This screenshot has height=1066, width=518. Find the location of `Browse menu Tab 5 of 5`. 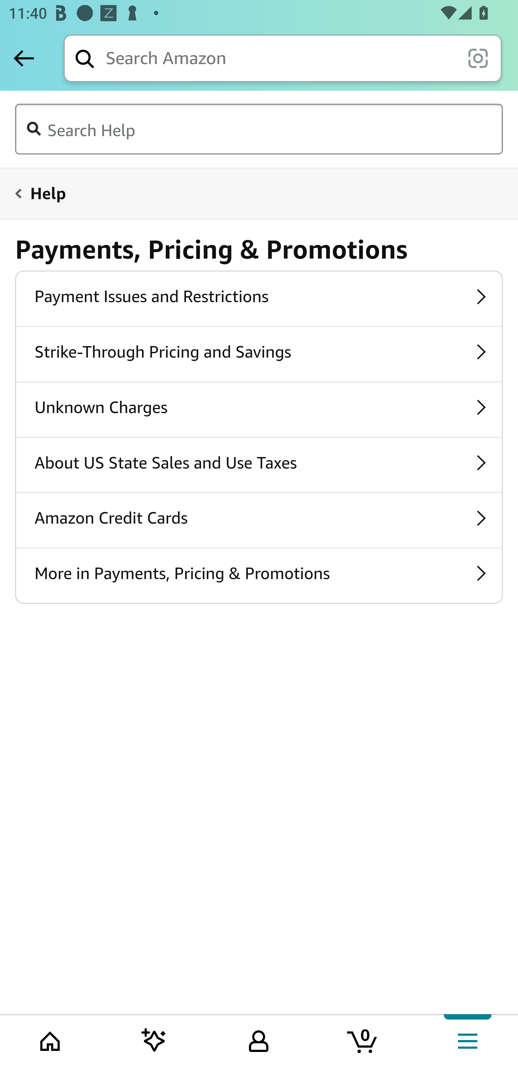

Browse menu Tab 5 of 5 is located at coordinates (467, 1040).